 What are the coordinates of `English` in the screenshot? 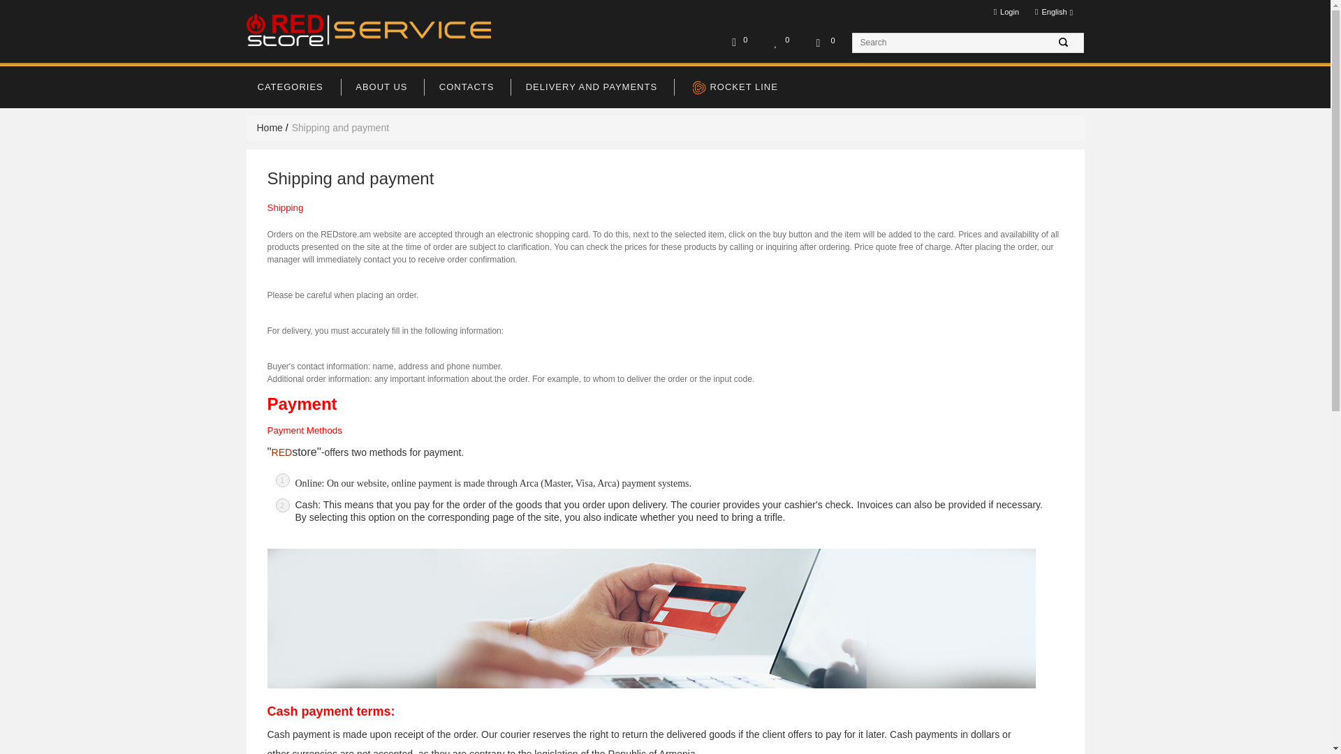 It's located at (1055, 13).